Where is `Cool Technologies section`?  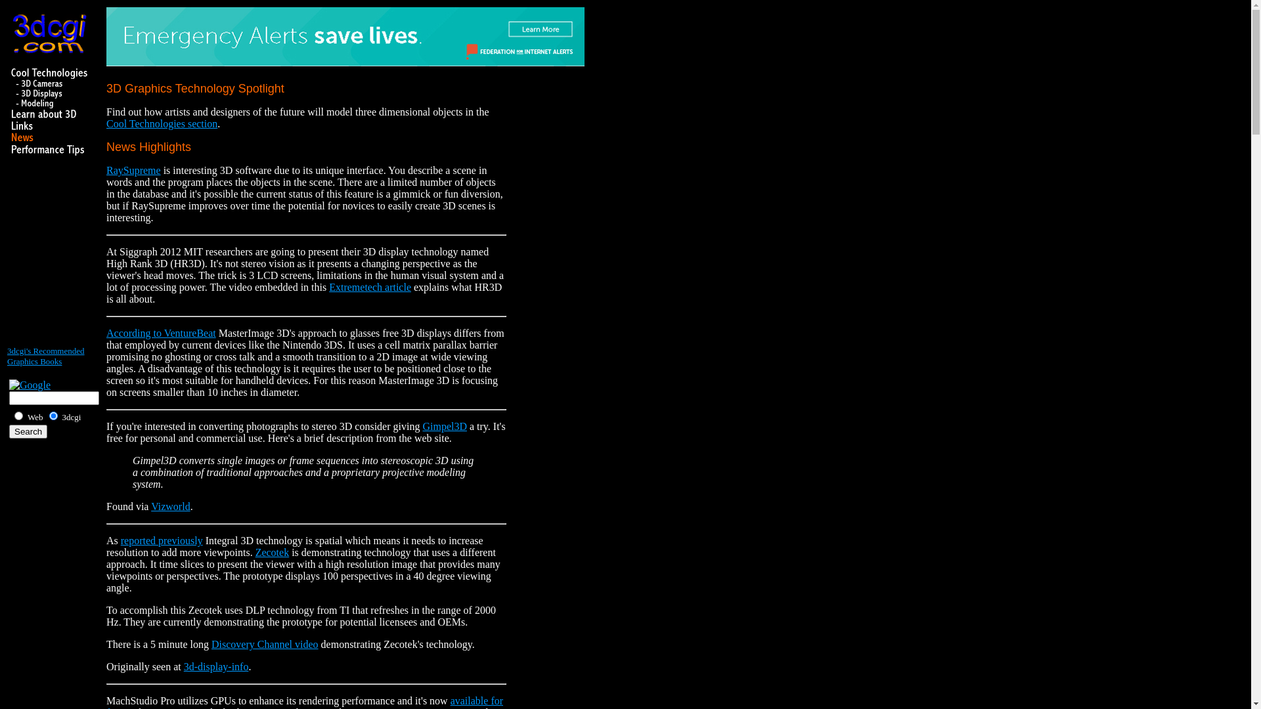
Cool Technologies section is located at coordinates (162, 123).